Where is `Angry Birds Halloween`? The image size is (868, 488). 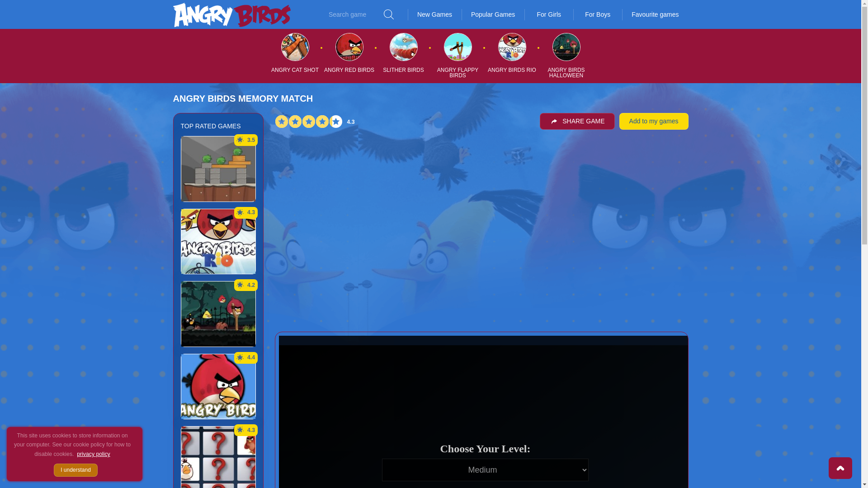 Angry Birds Halloween is located at coordinates (566, 56).